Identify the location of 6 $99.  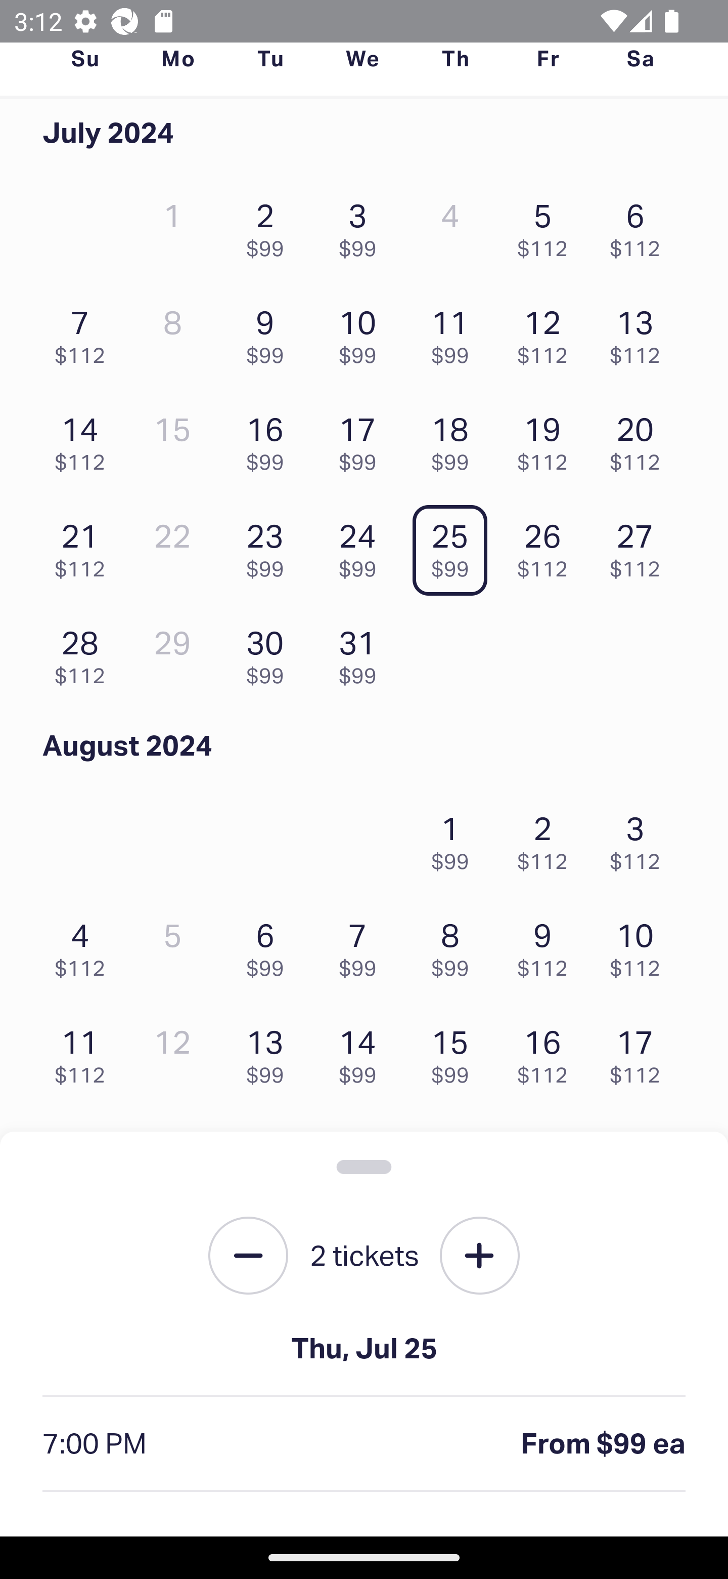
(270, 945).